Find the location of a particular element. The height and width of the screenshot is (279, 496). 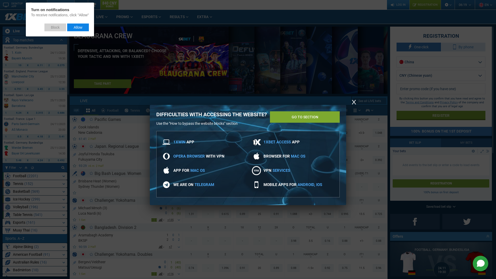

Baseball is located at coordinates (338, 110).